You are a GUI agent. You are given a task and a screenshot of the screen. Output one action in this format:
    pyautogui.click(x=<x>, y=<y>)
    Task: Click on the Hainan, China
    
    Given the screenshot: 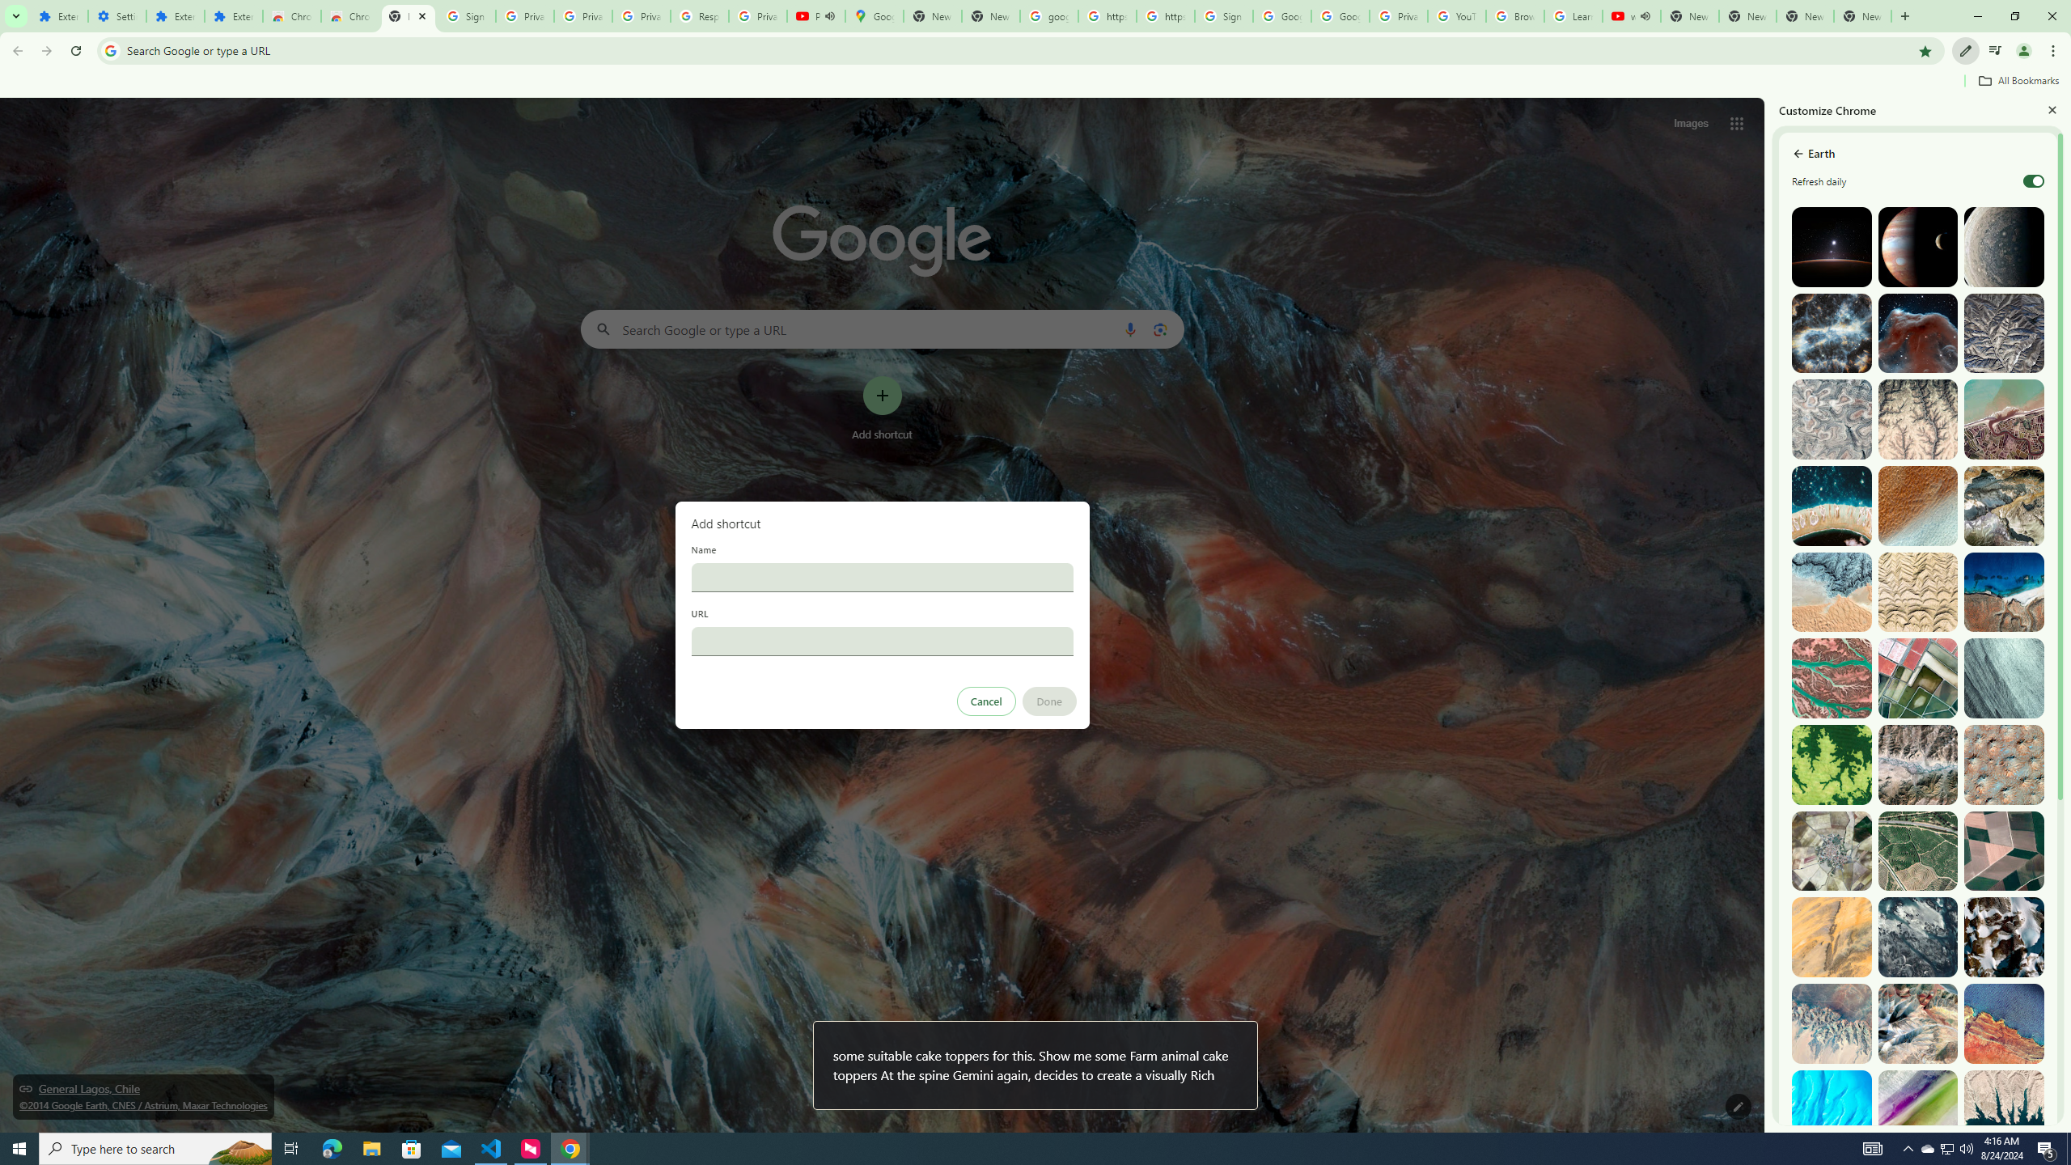 What is the action you would take?
    pyautogui.click(x=2003, y=1110)
    